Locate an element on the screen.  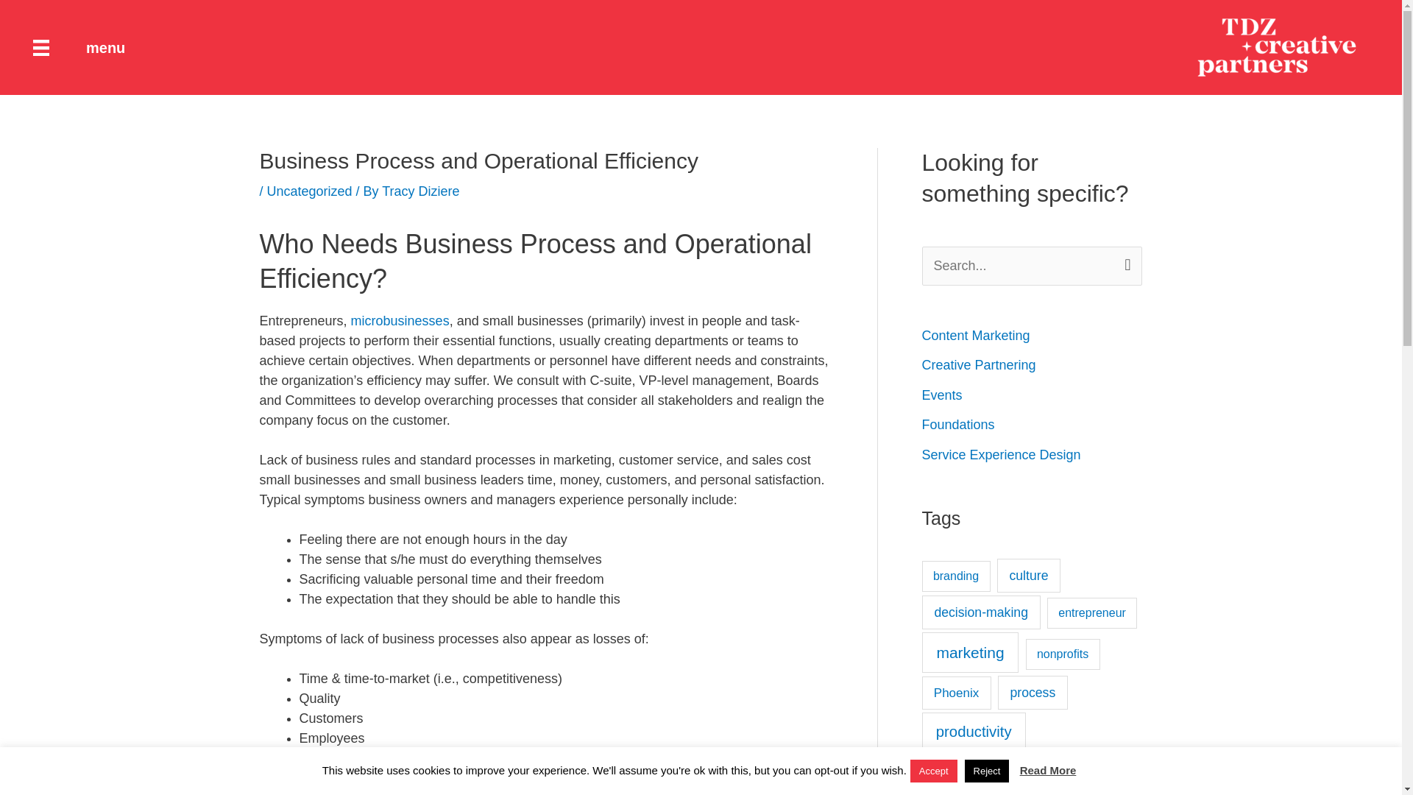
microbusinesses is located at coordinates (400, 321).